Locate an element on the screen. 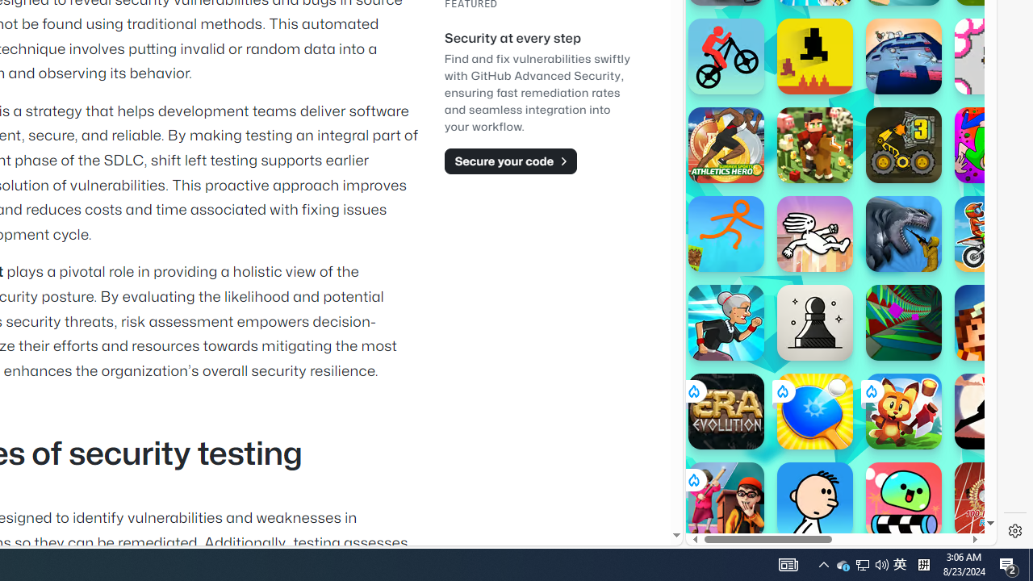 The image size is (1033, 581). Secure your code is located at coordinates (510, 161).